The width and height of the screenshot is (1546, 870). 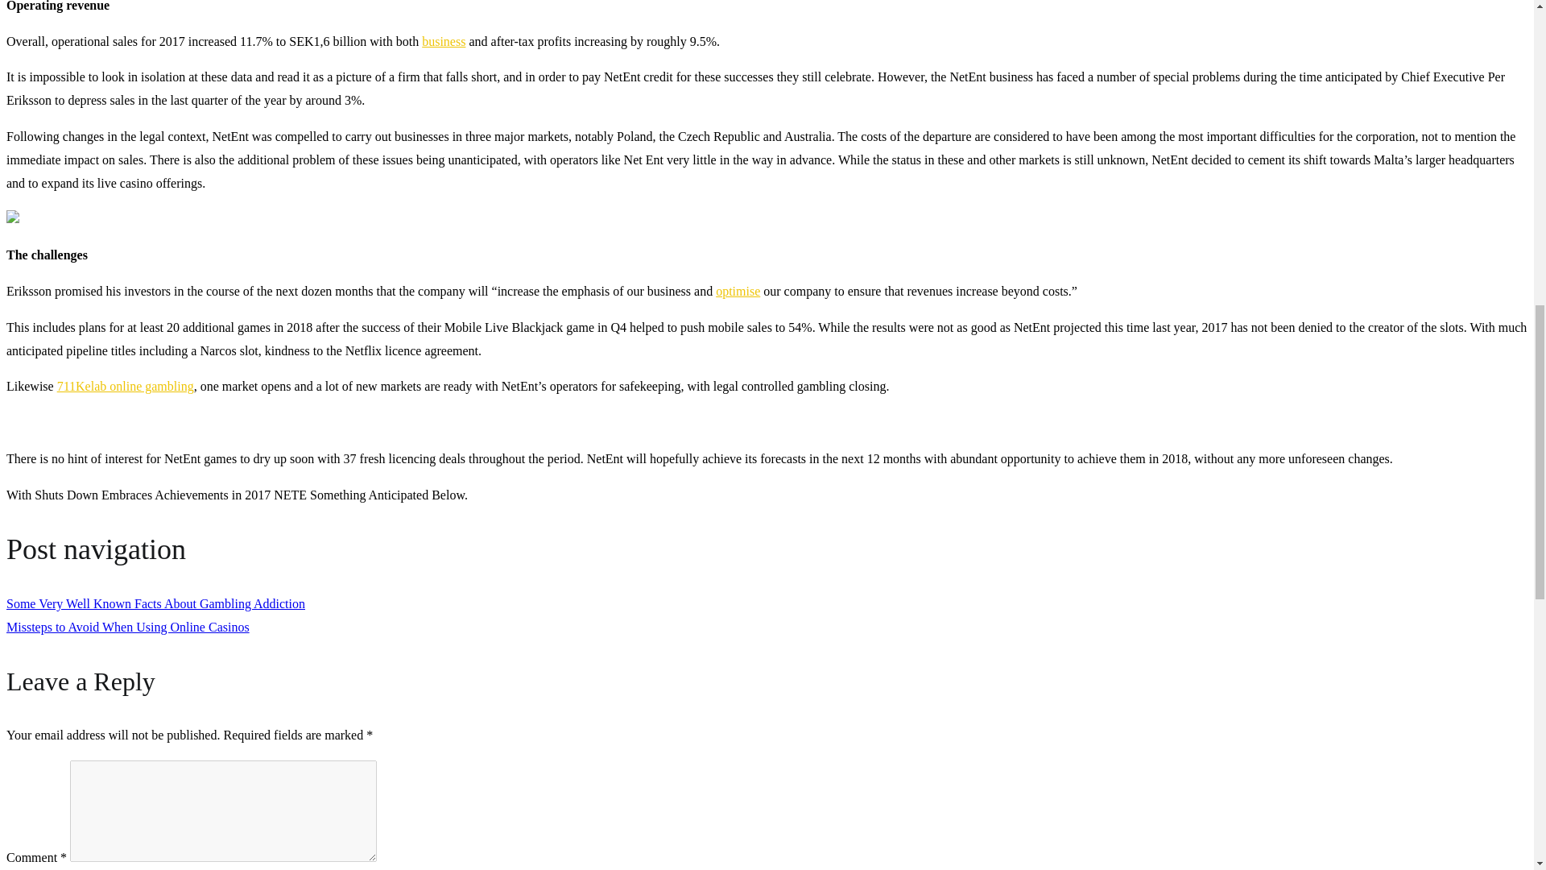 What do you see at coordinates (738, 292) in the screenshot?
I see `optimise` at bounding box center [738, 292].